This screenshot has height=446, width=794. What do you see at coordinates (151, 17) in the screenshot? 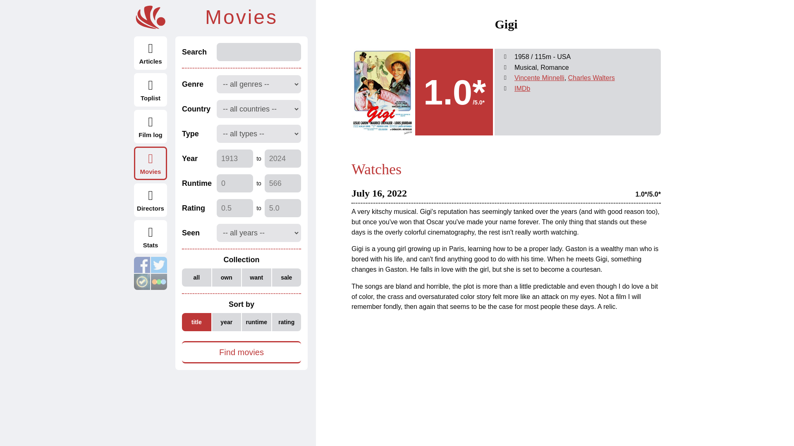
I see `onderhond.com` at bounding box center [151, 17].